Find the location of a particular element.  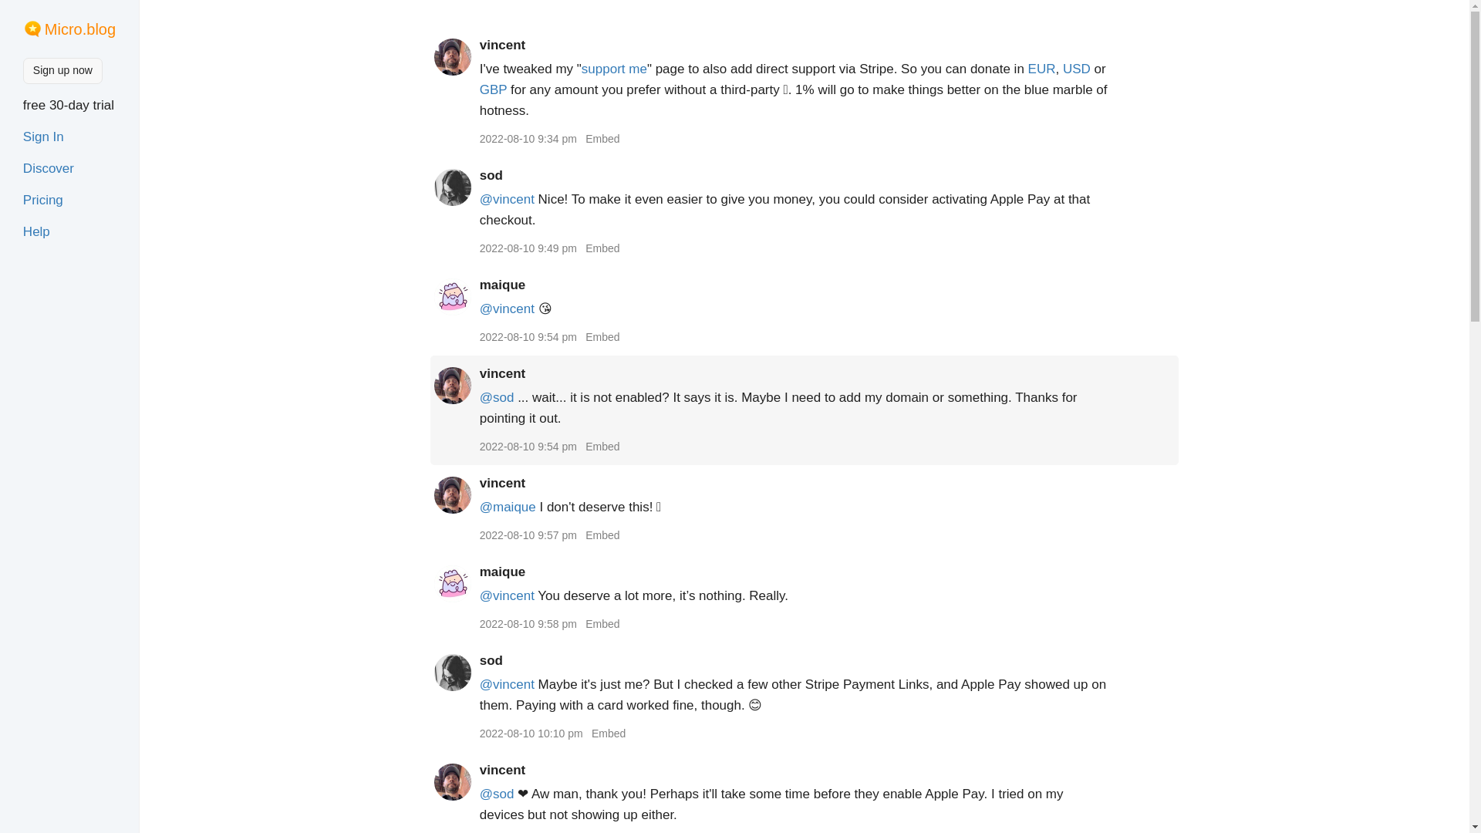

GBP is located at coordinates (494, 89).